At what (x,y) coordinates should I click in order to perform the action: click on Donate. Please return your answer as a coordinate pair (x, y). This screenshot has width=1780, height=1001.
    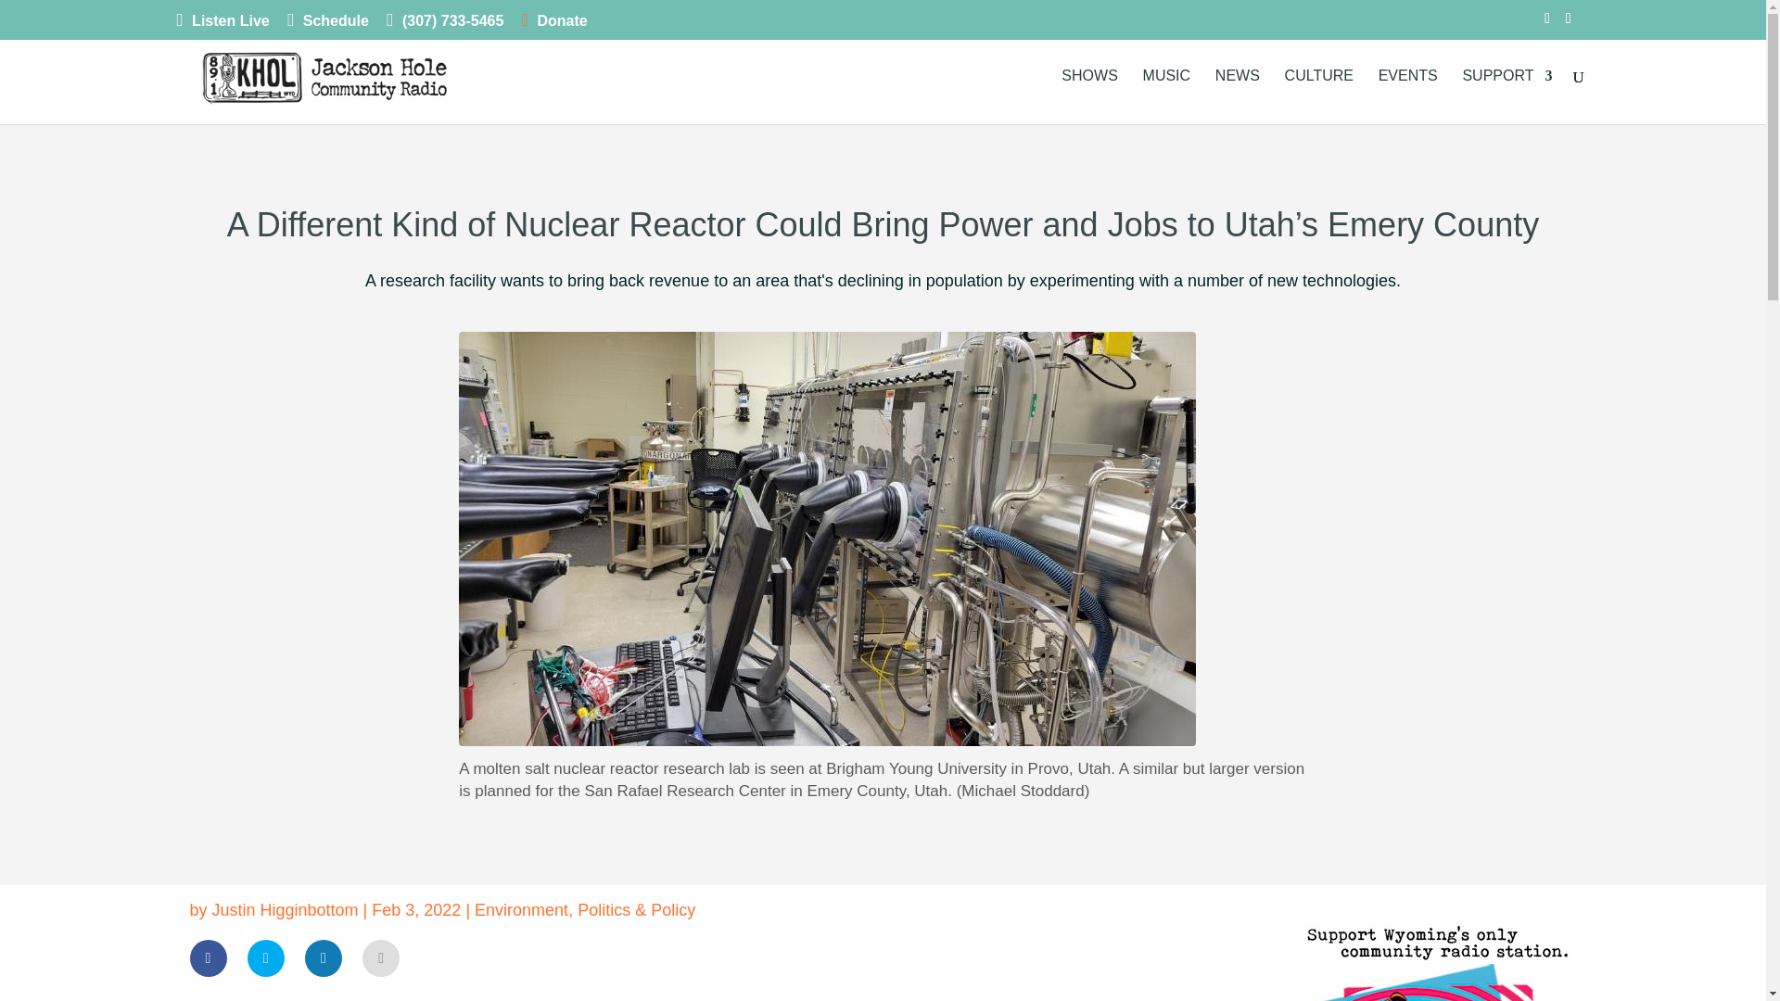
    Looking at the image, I should click on (554, 25).